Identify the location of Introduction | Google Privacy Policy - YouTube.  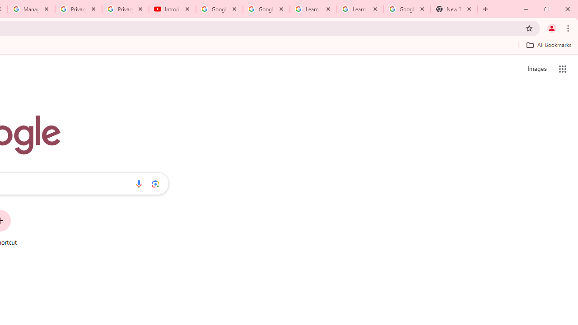
(172, 9).